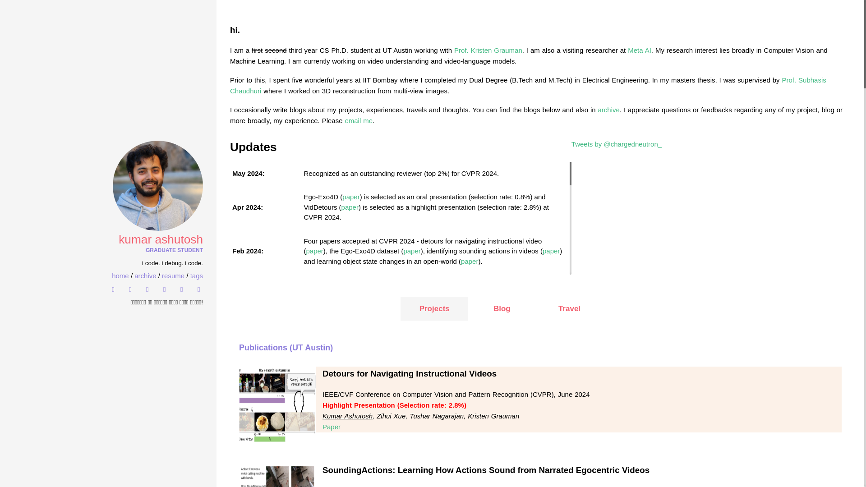 The width and height of the screenshot is (866, 487). I want to click on paper, so click(350, 207).